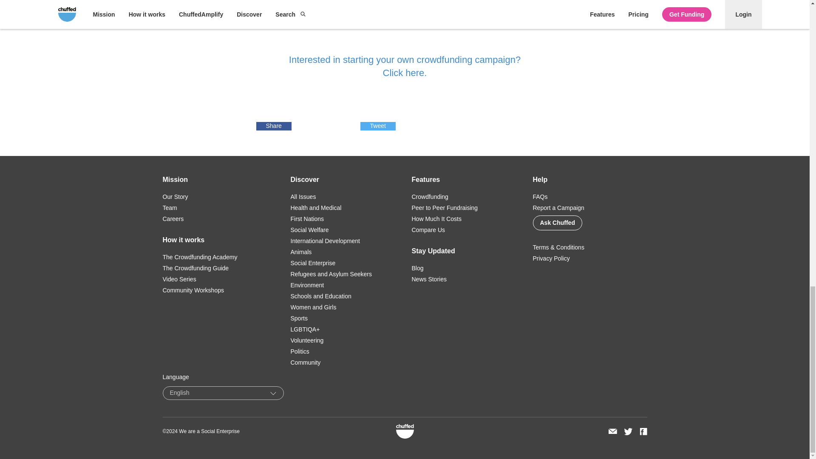  What do you see at coordinates (309, 229) in the screenshot?
I see `Social Welfare` at bounding box center [309, 229].